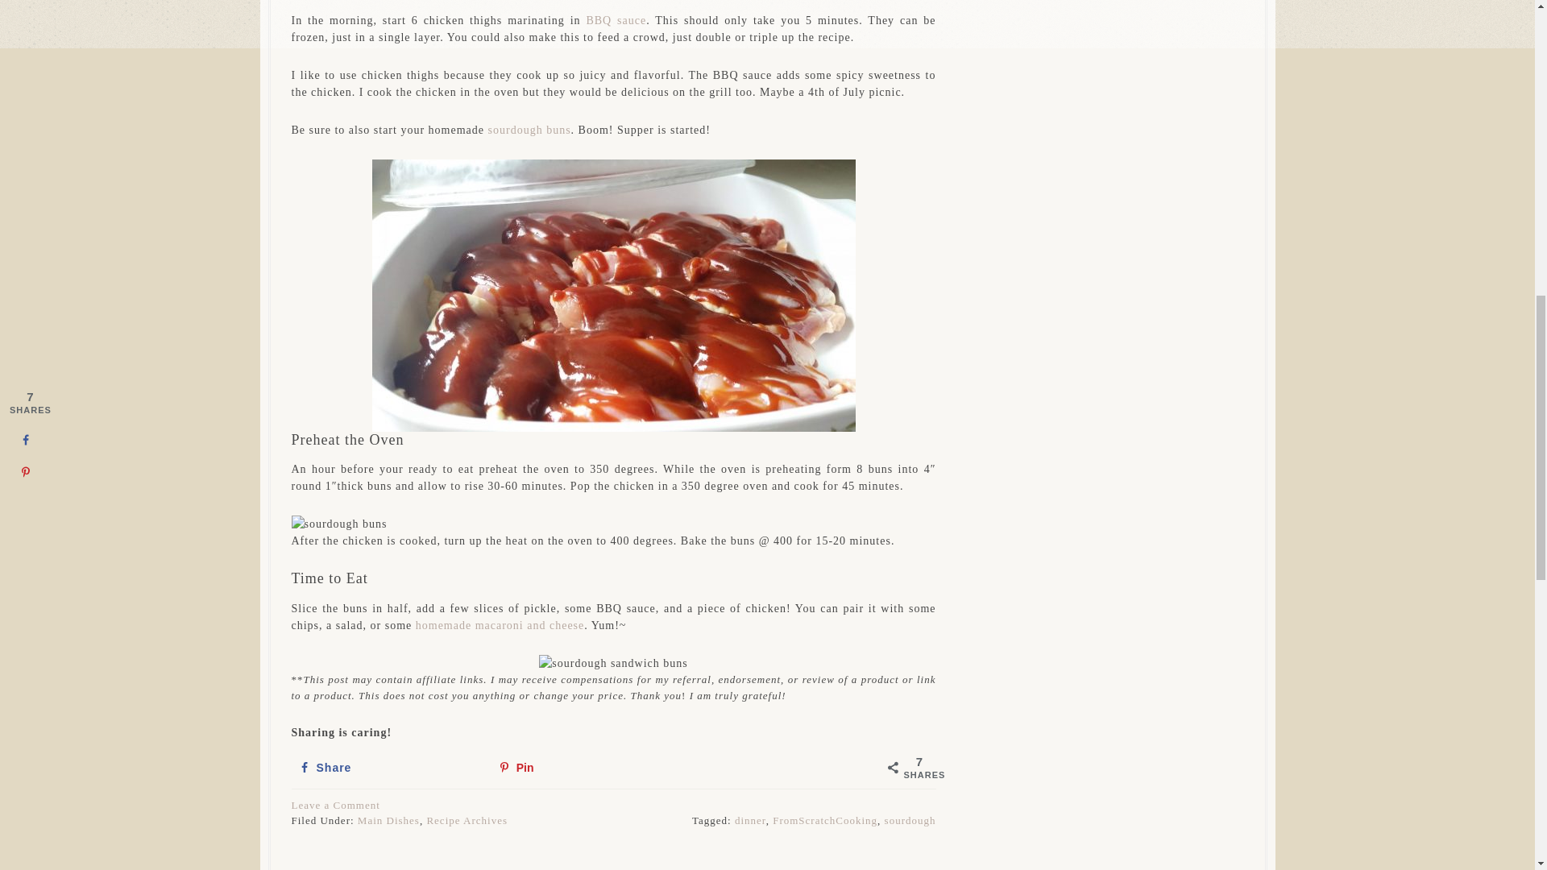 The image size is (1547, 870). I want to click on Share on Facebook, so click(385, 767).